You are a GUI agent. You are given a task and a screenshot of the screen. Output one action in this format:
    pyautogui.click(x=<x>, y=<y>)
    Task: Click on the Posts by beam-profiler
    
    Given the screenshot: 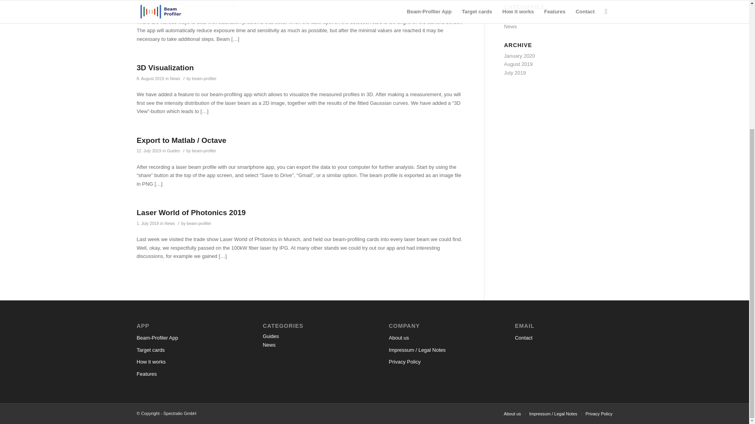 What is the action you would take?
    pyautogui.click(x=204, y=79)
    